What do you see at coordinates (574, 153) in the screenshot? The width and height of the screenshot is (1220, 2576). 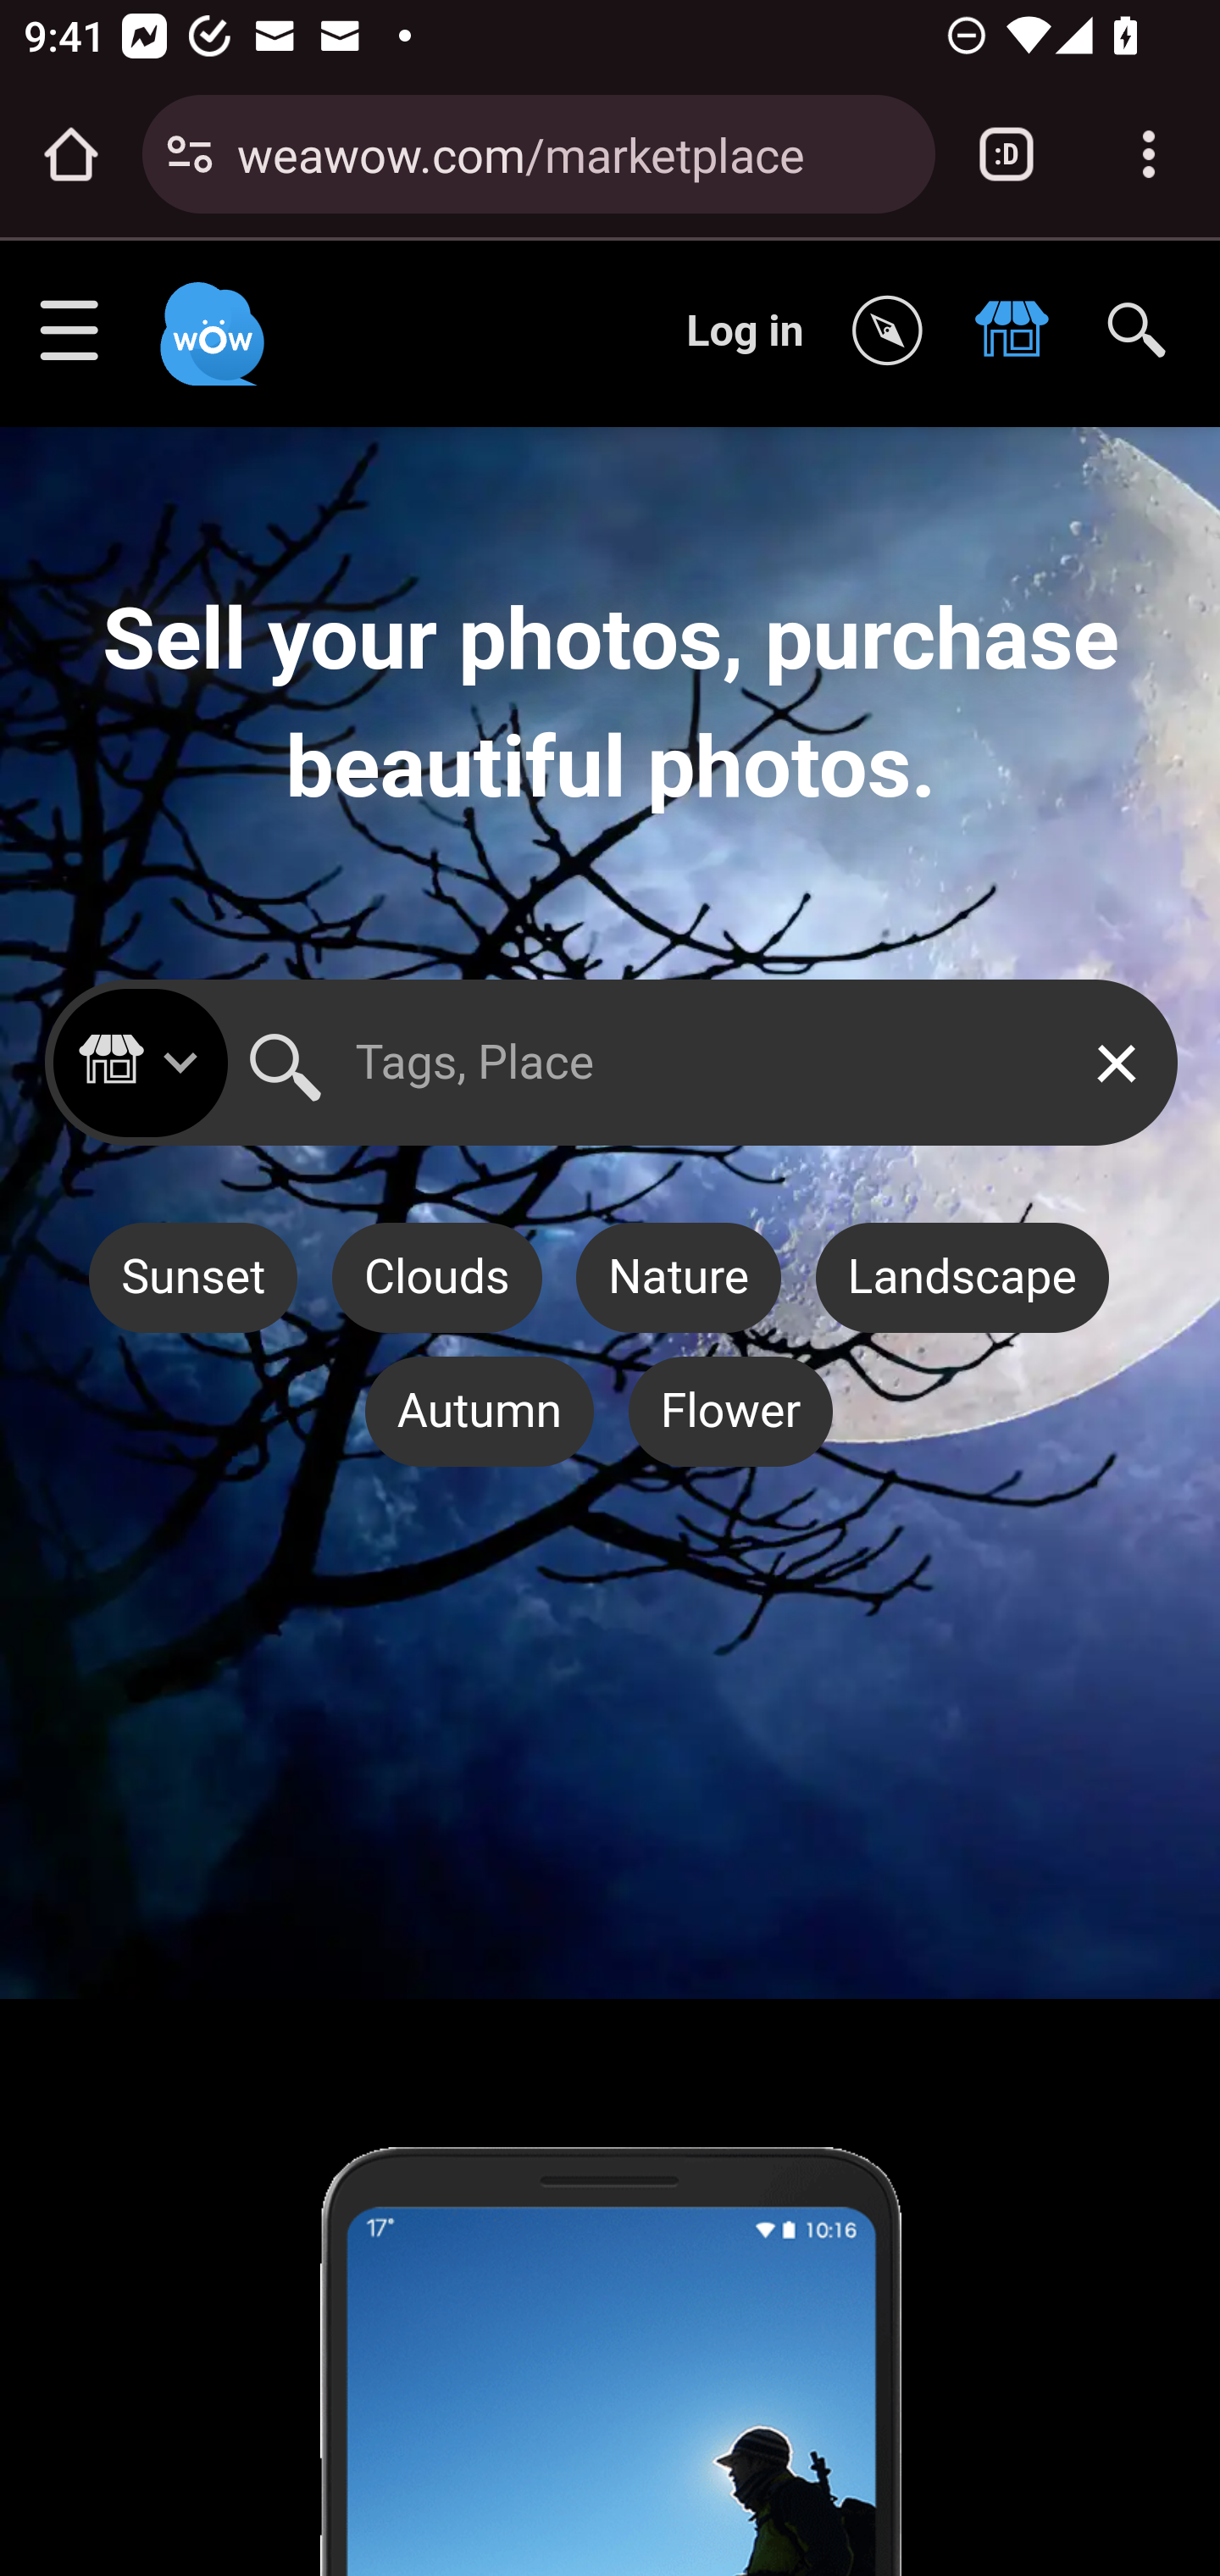 I see `weawow.com/marketplace` at bounding box center [574, 153].